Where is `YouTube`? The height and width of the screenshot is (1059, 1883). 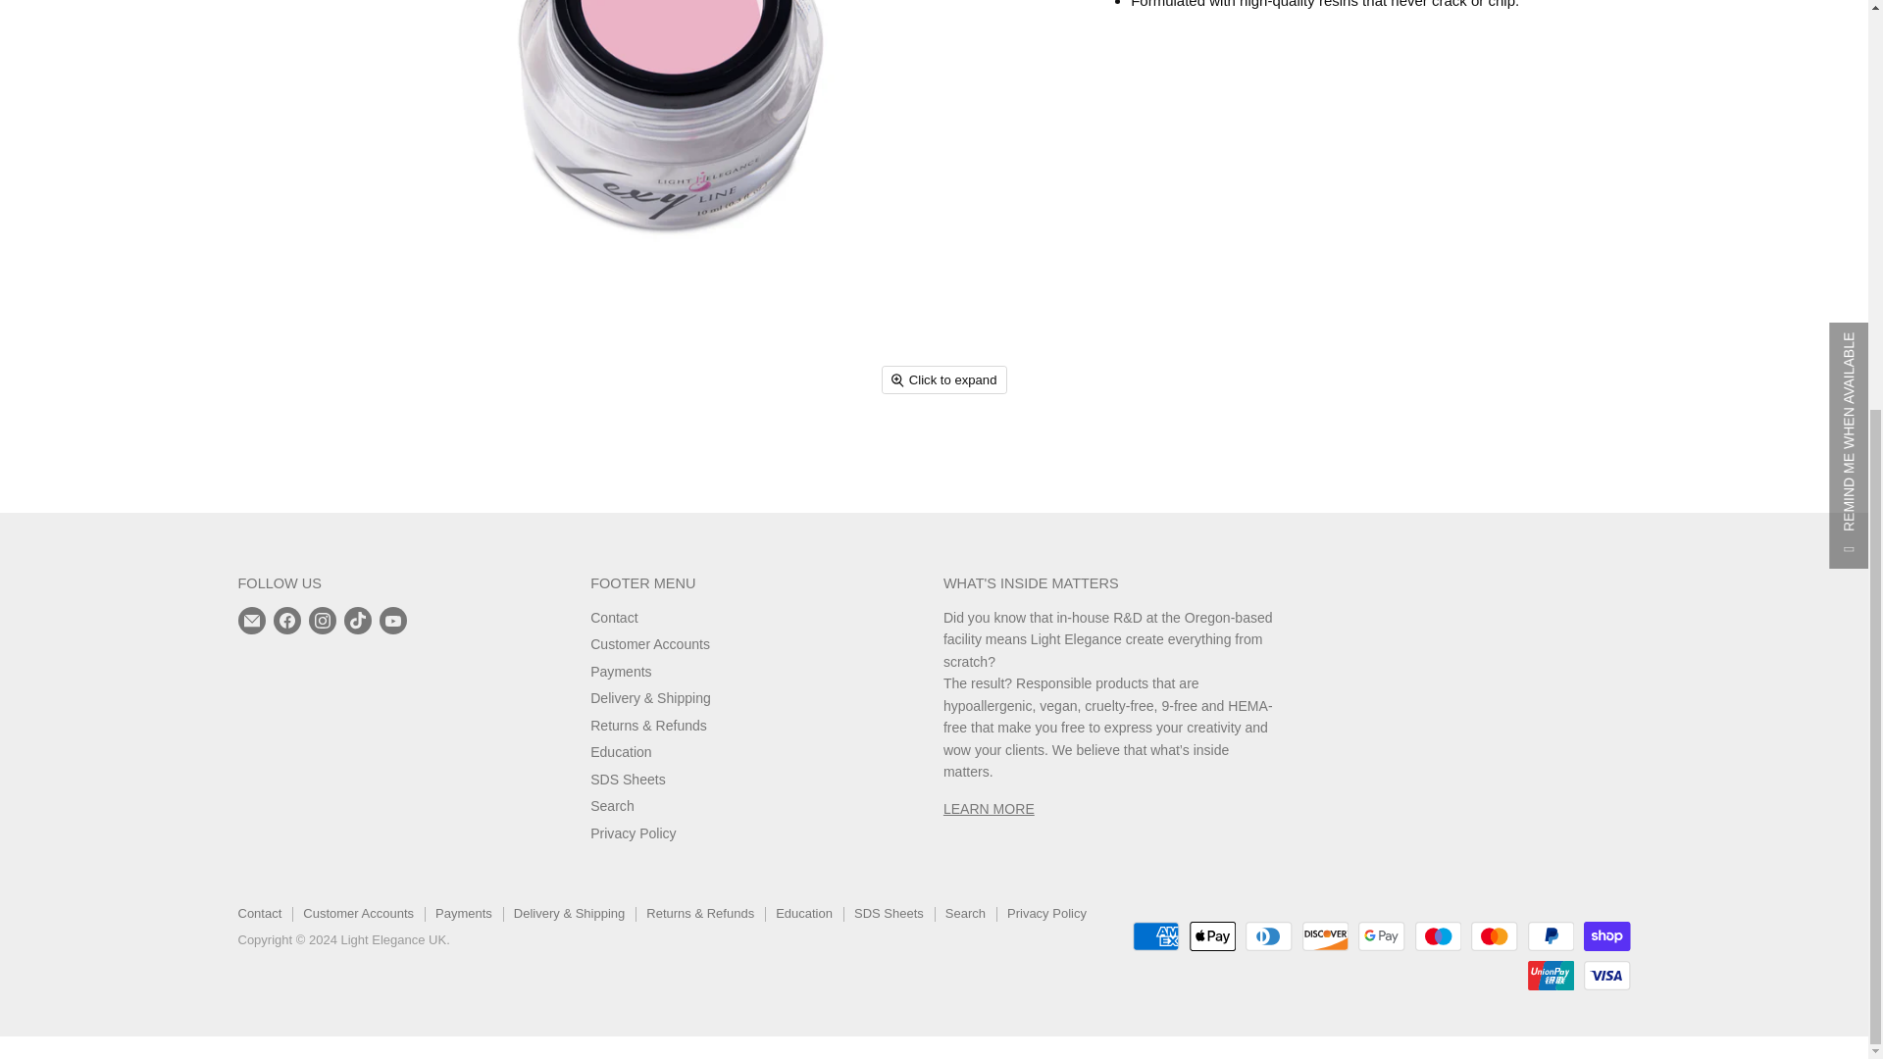
YouTube is located at coordinates (392, 620).